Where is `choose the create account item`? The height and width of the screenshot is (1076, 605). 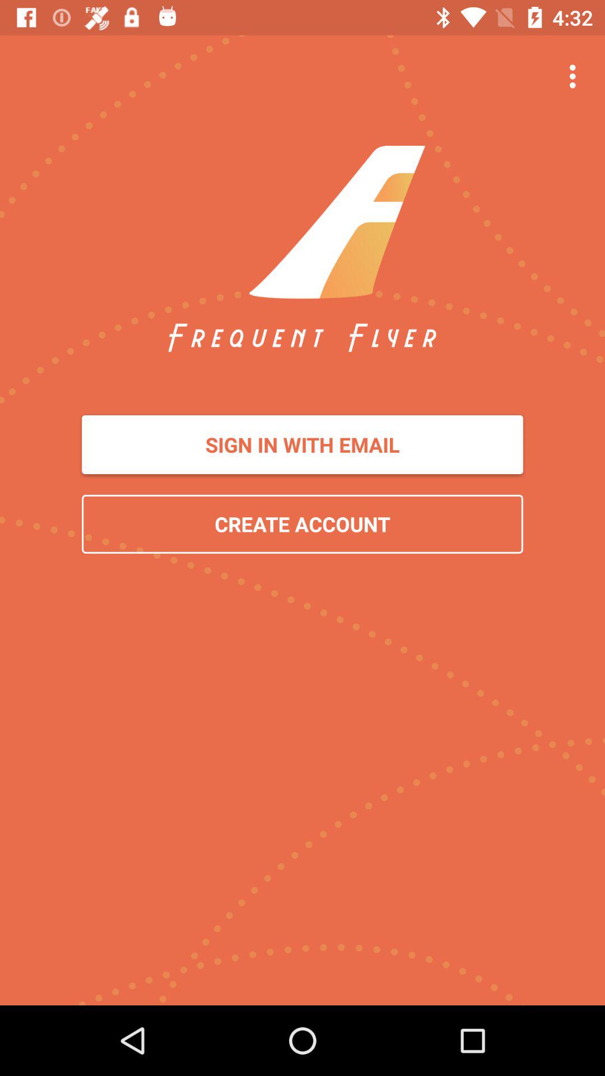
choose the create account item is located at coordinates (302, 523).